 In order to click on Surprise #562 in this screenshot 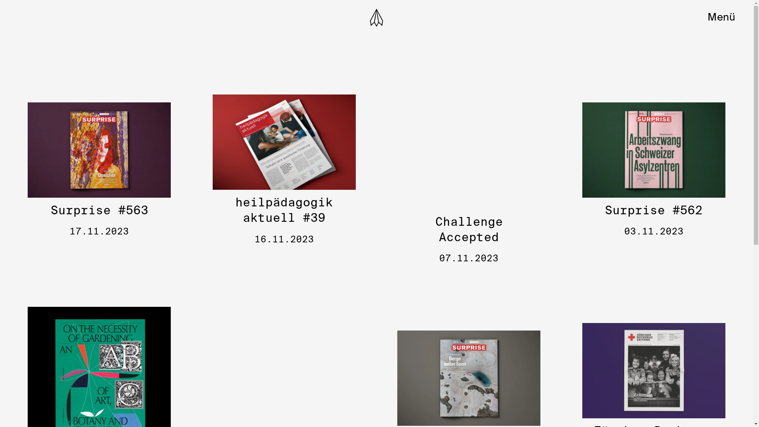, I will do `click(654, 150)`.